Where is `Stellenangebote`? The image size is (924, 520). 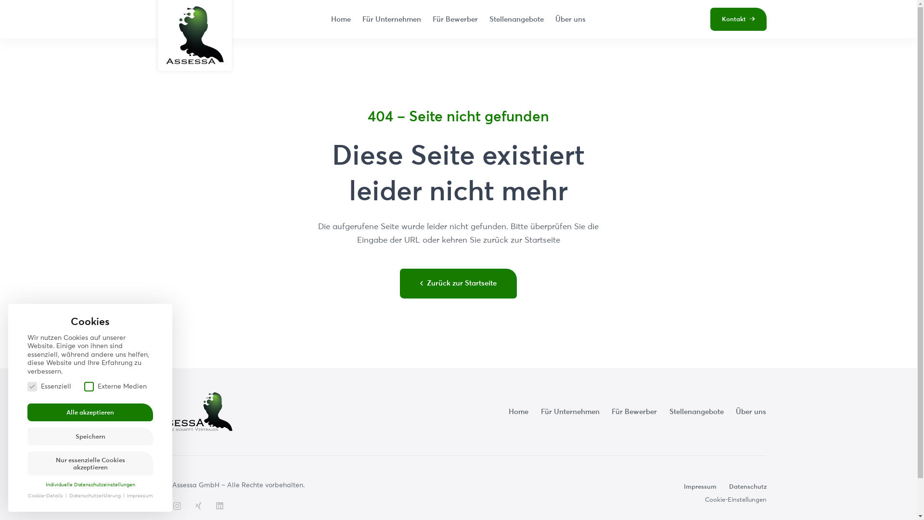
Stellenangebote is located at coordinates (517, 19).